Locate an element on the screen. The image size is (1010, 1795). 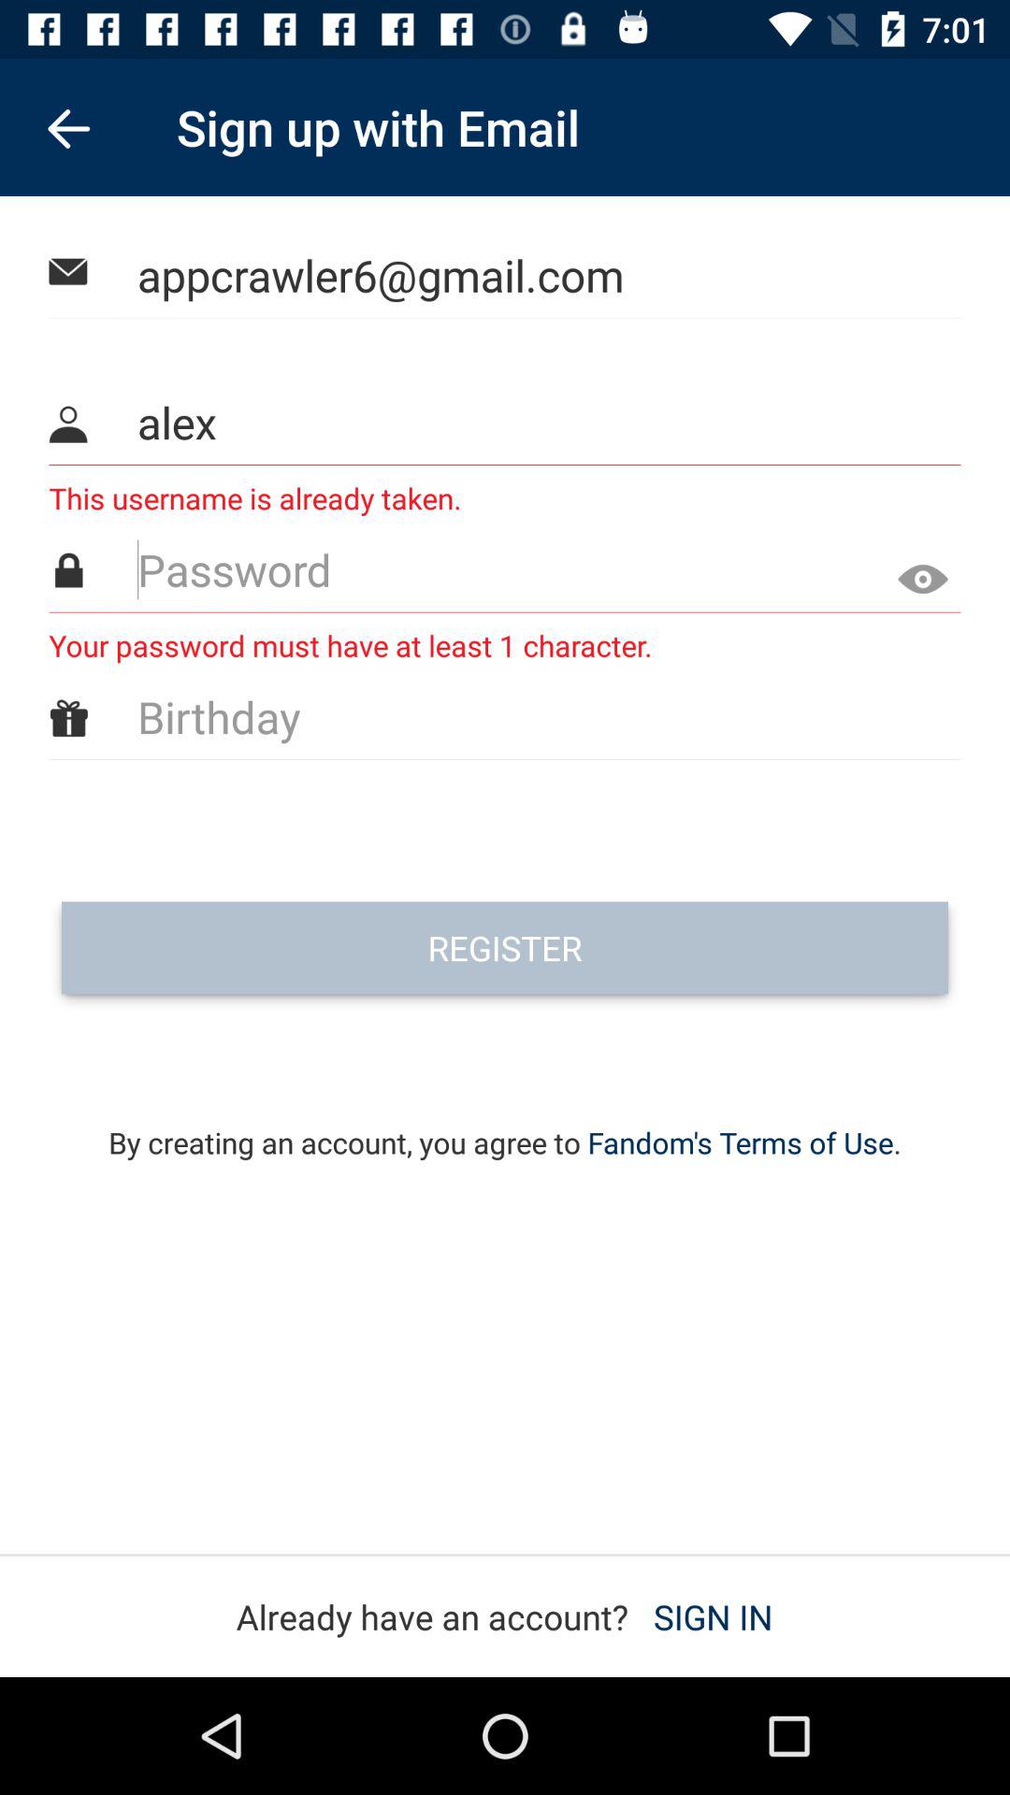
click the already have an icon is located at coordinates (504, 1616).